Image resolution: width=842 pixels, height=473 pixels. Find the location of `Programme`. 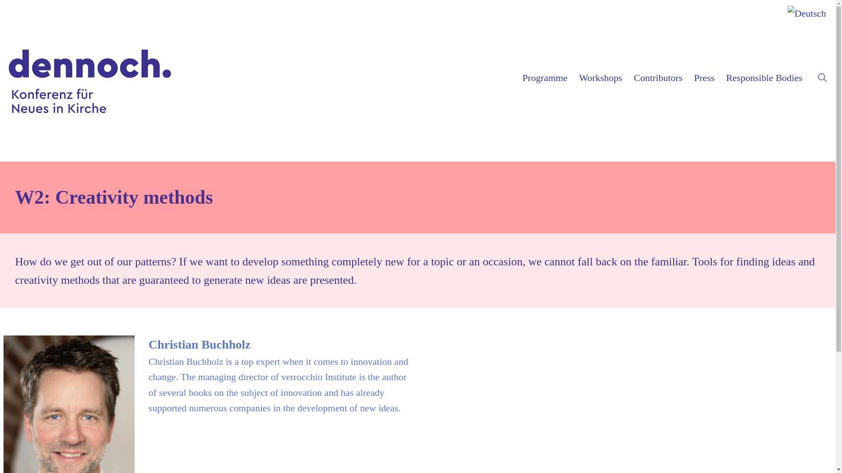

Programme is located at coordinates (545, 77).